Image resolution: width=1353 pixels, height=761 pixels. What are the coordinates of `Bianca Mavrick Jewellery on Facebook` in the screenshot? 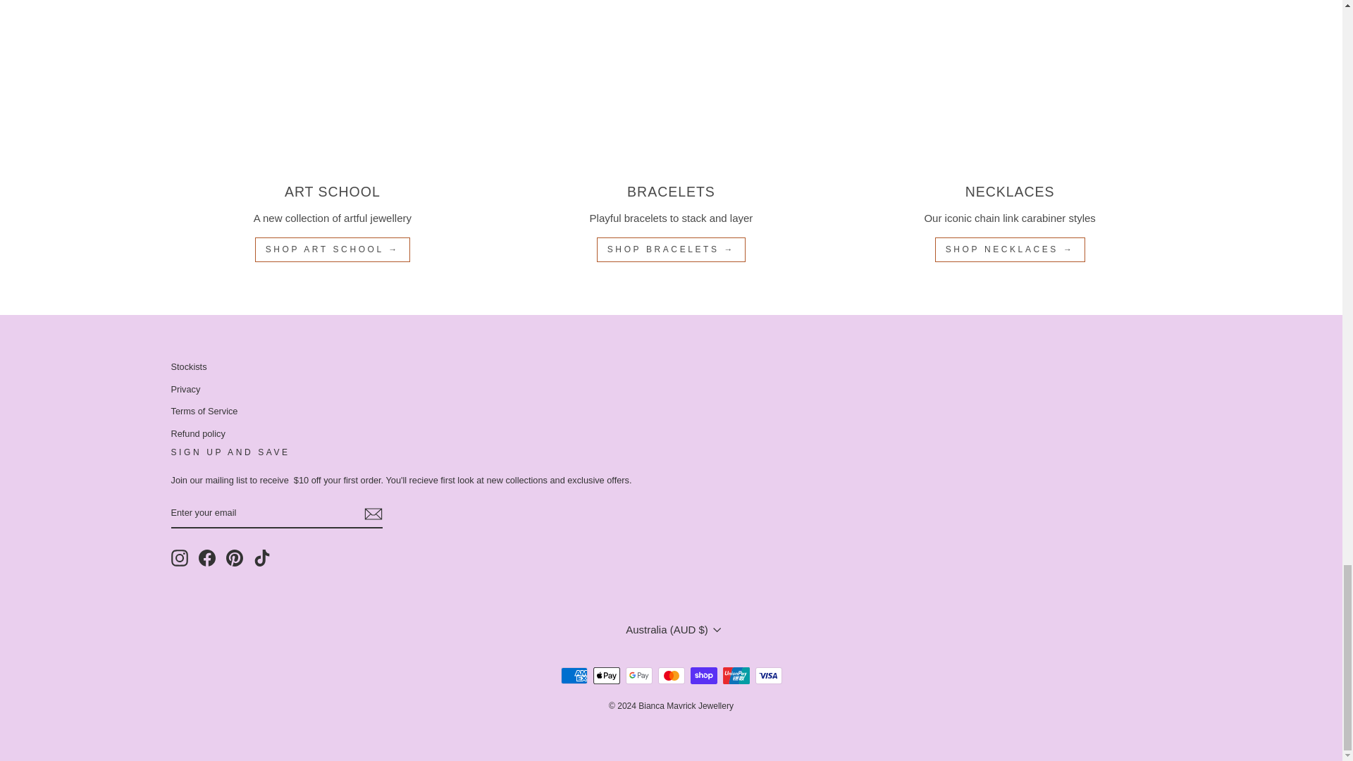 It's located at (207, 557).